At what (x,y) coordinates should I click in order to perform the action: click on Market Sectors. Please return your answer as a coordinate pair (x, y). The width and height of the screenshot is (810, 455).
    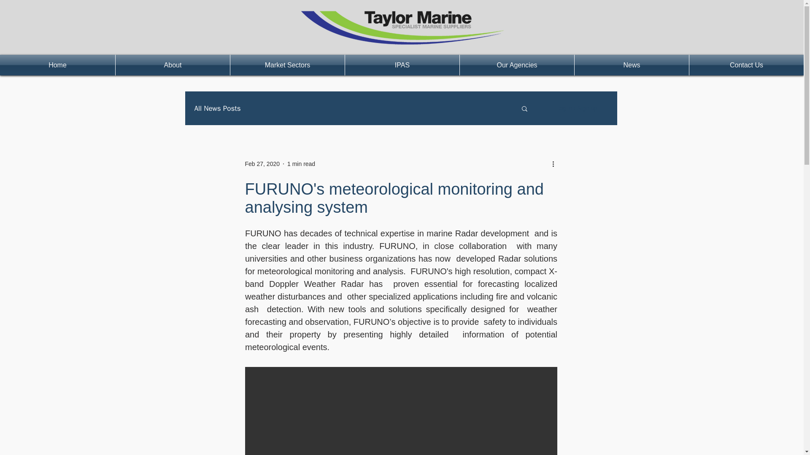
    Looking at the image, I should click on (287, 65).